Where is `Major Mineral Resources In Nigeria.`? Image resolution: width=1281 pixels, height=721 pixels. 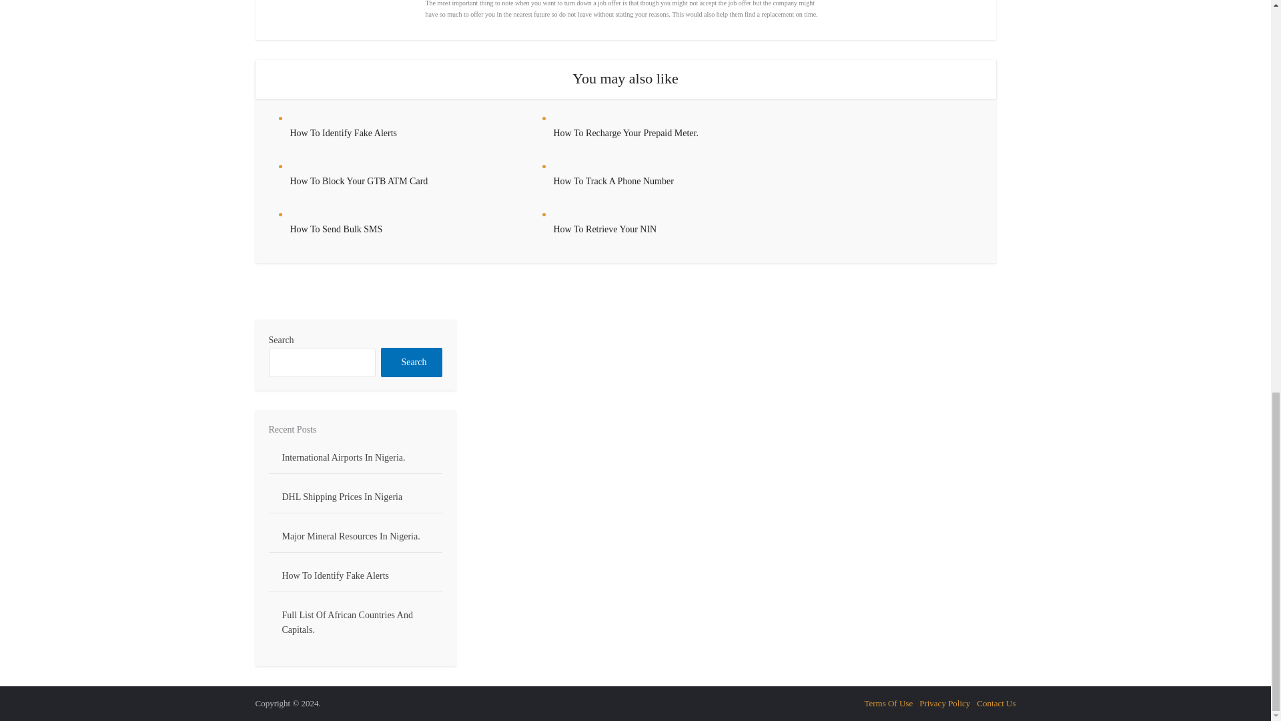
Major Mineral Resources In Nigeria. is located at coordinates (351, 536).